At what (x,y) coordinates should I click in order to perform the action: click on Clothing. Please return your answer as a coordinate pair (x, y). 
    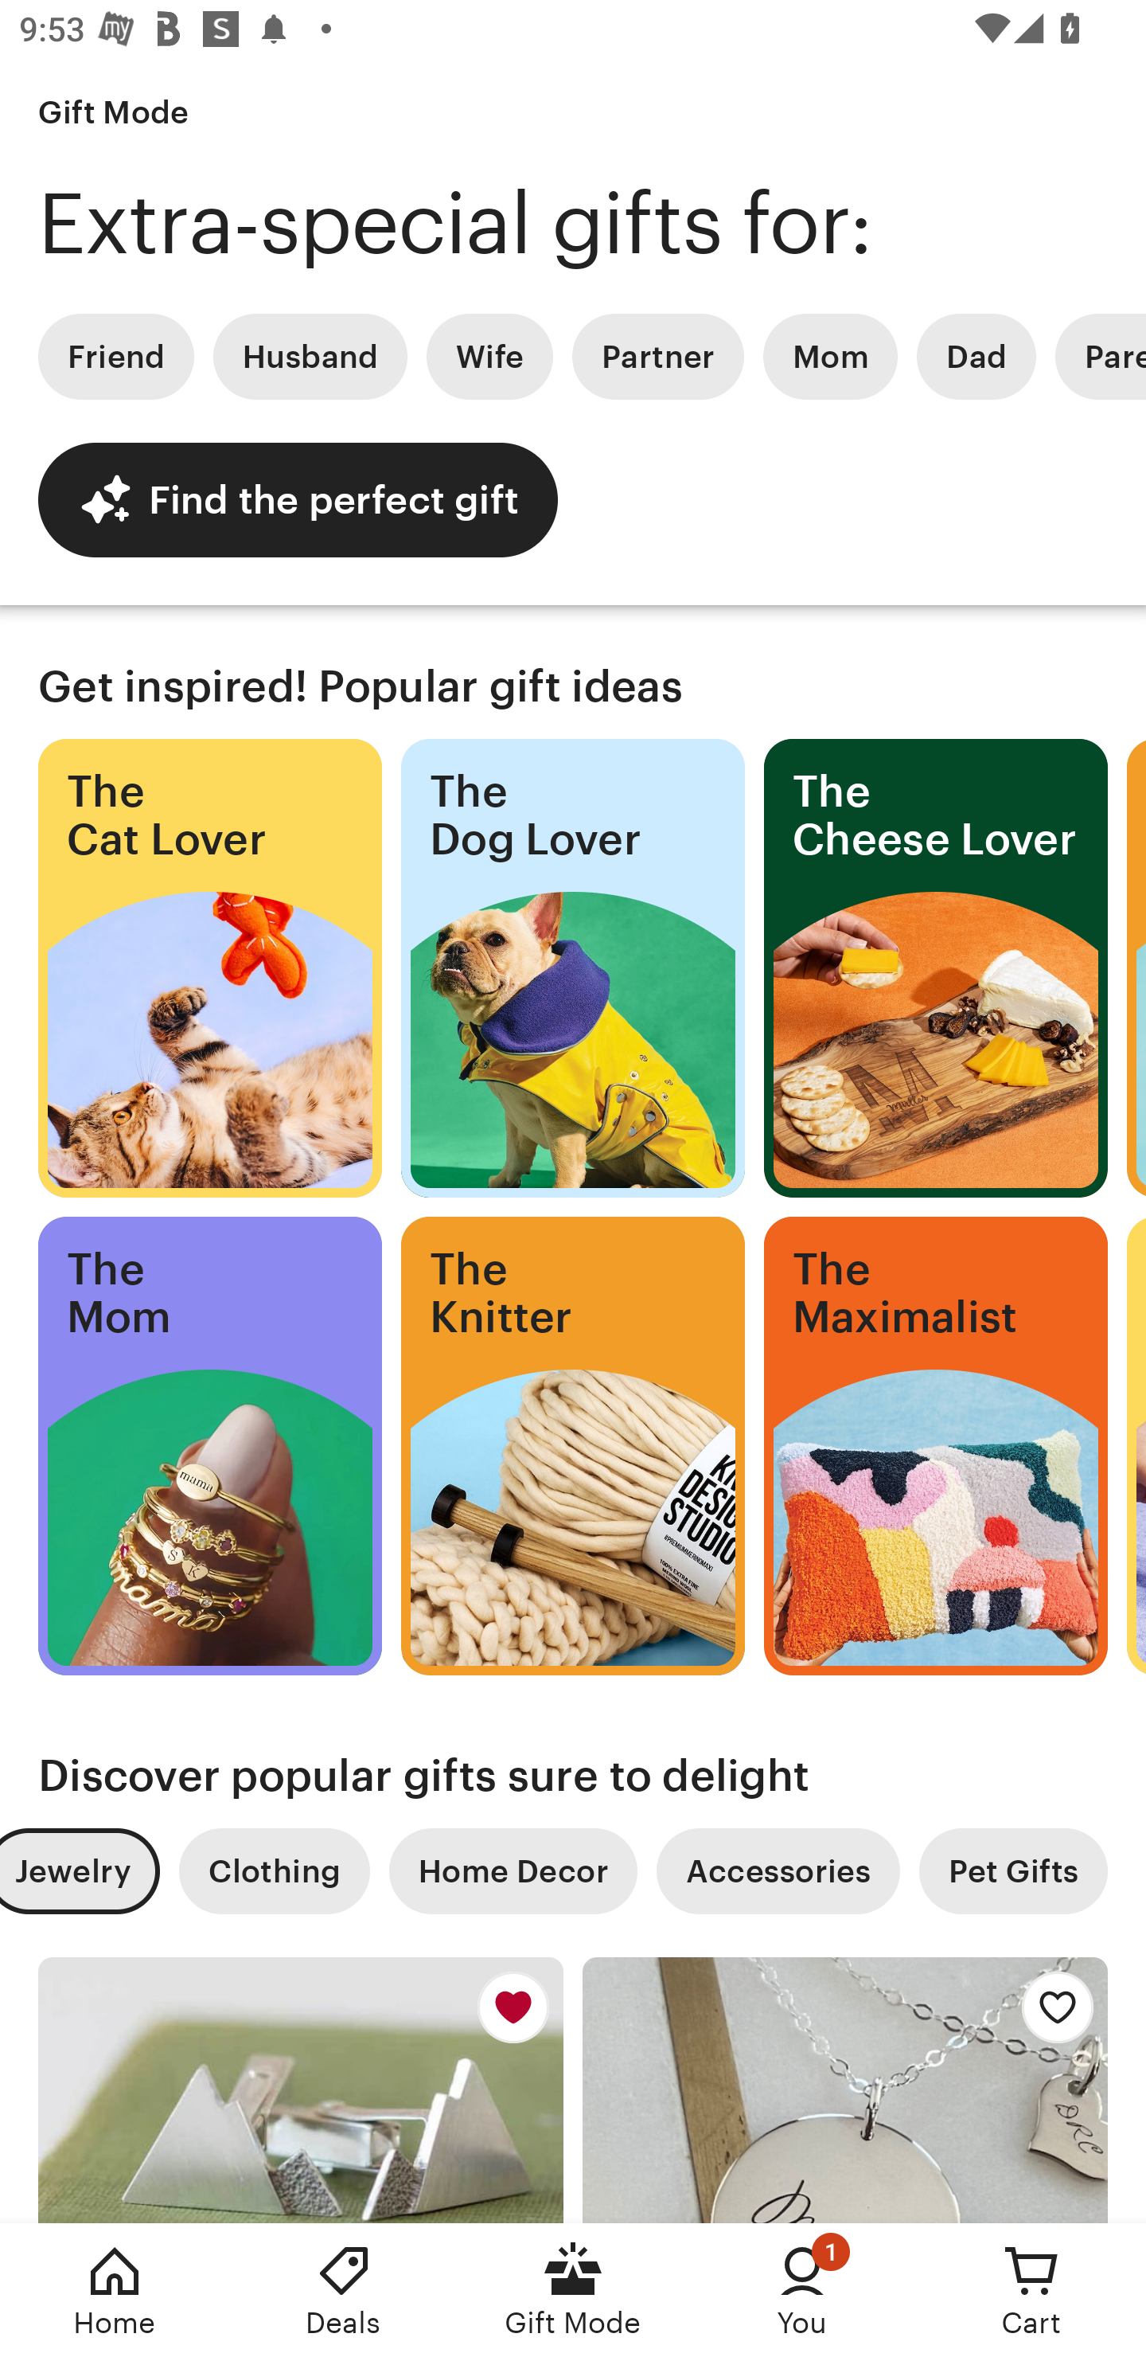
    Looking at the image, I should click on (274, 1871).